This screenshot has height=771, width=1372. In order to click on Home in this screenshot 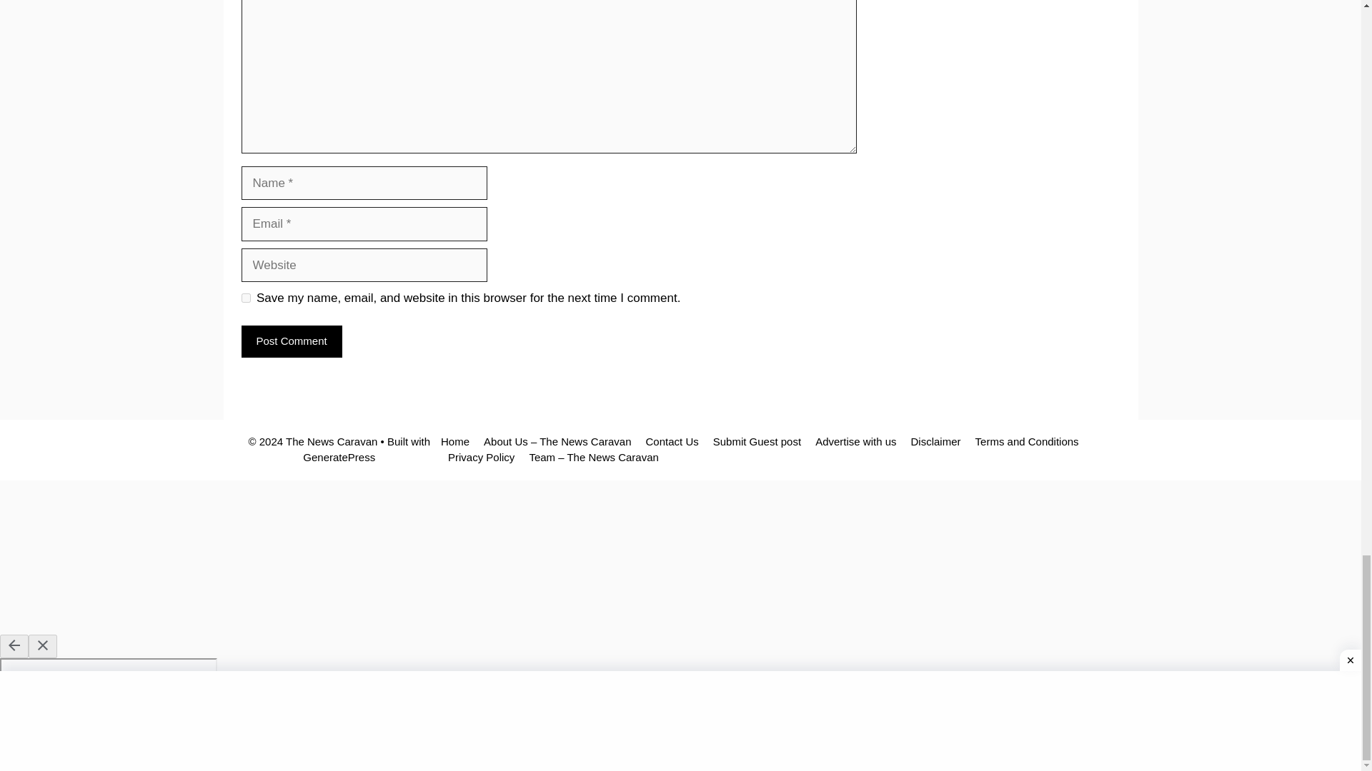, I will do `click(454, 441)`.